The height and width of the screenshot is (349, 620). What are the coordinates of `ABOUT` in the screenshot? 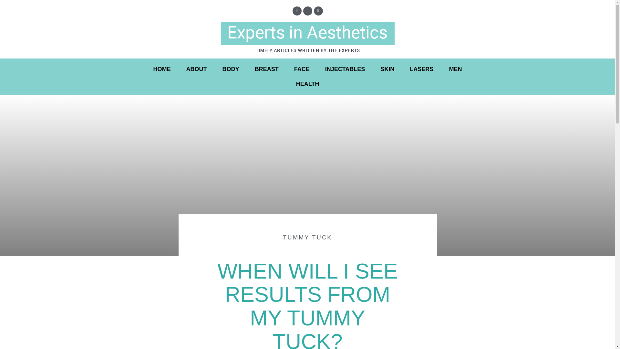 It's located at (196, 69).